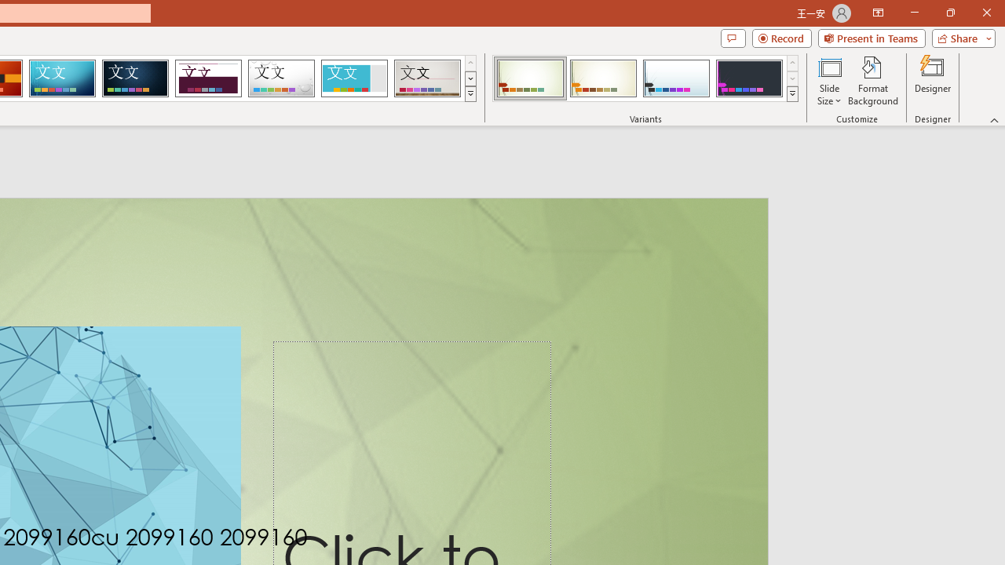  Describe the element at coordinates (62, 78) in the screenshot. I see `Circuit Loading Preview...` at that location.